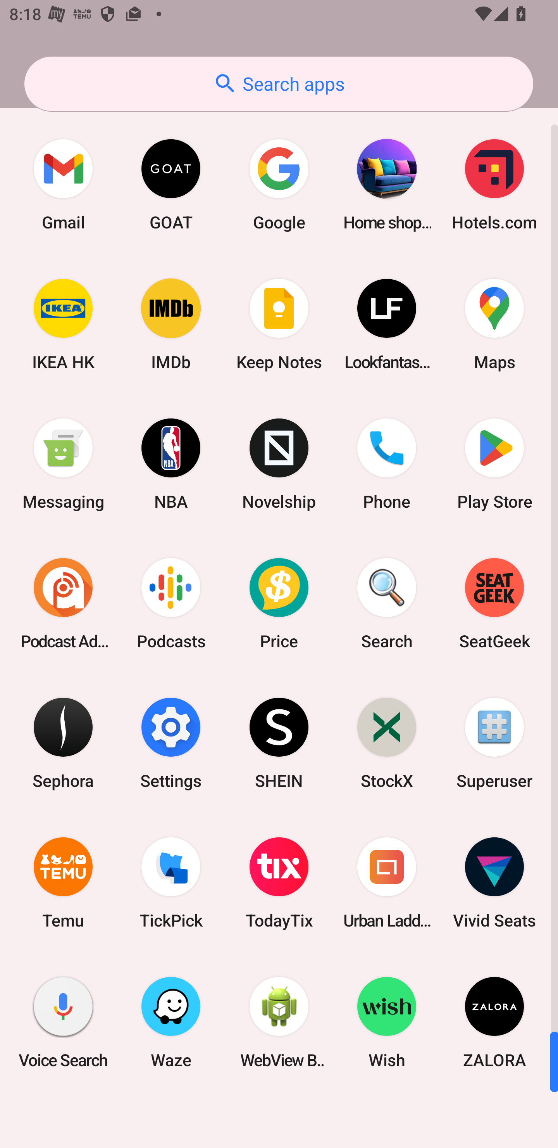  Describe the element at coordinates (279, 324) in the screenshot. I see `Keep Notes` at that location.